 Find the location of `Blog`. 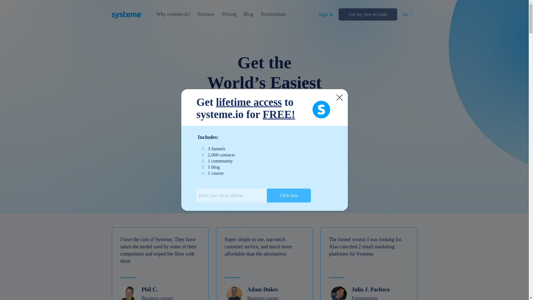

Blog is located at coordinates (248, 14).